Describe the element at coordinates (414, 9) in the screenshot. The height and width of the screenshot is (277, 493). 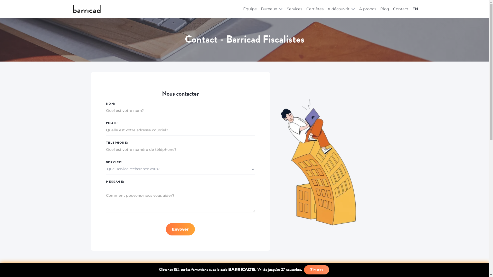
I see `EN` at that location.